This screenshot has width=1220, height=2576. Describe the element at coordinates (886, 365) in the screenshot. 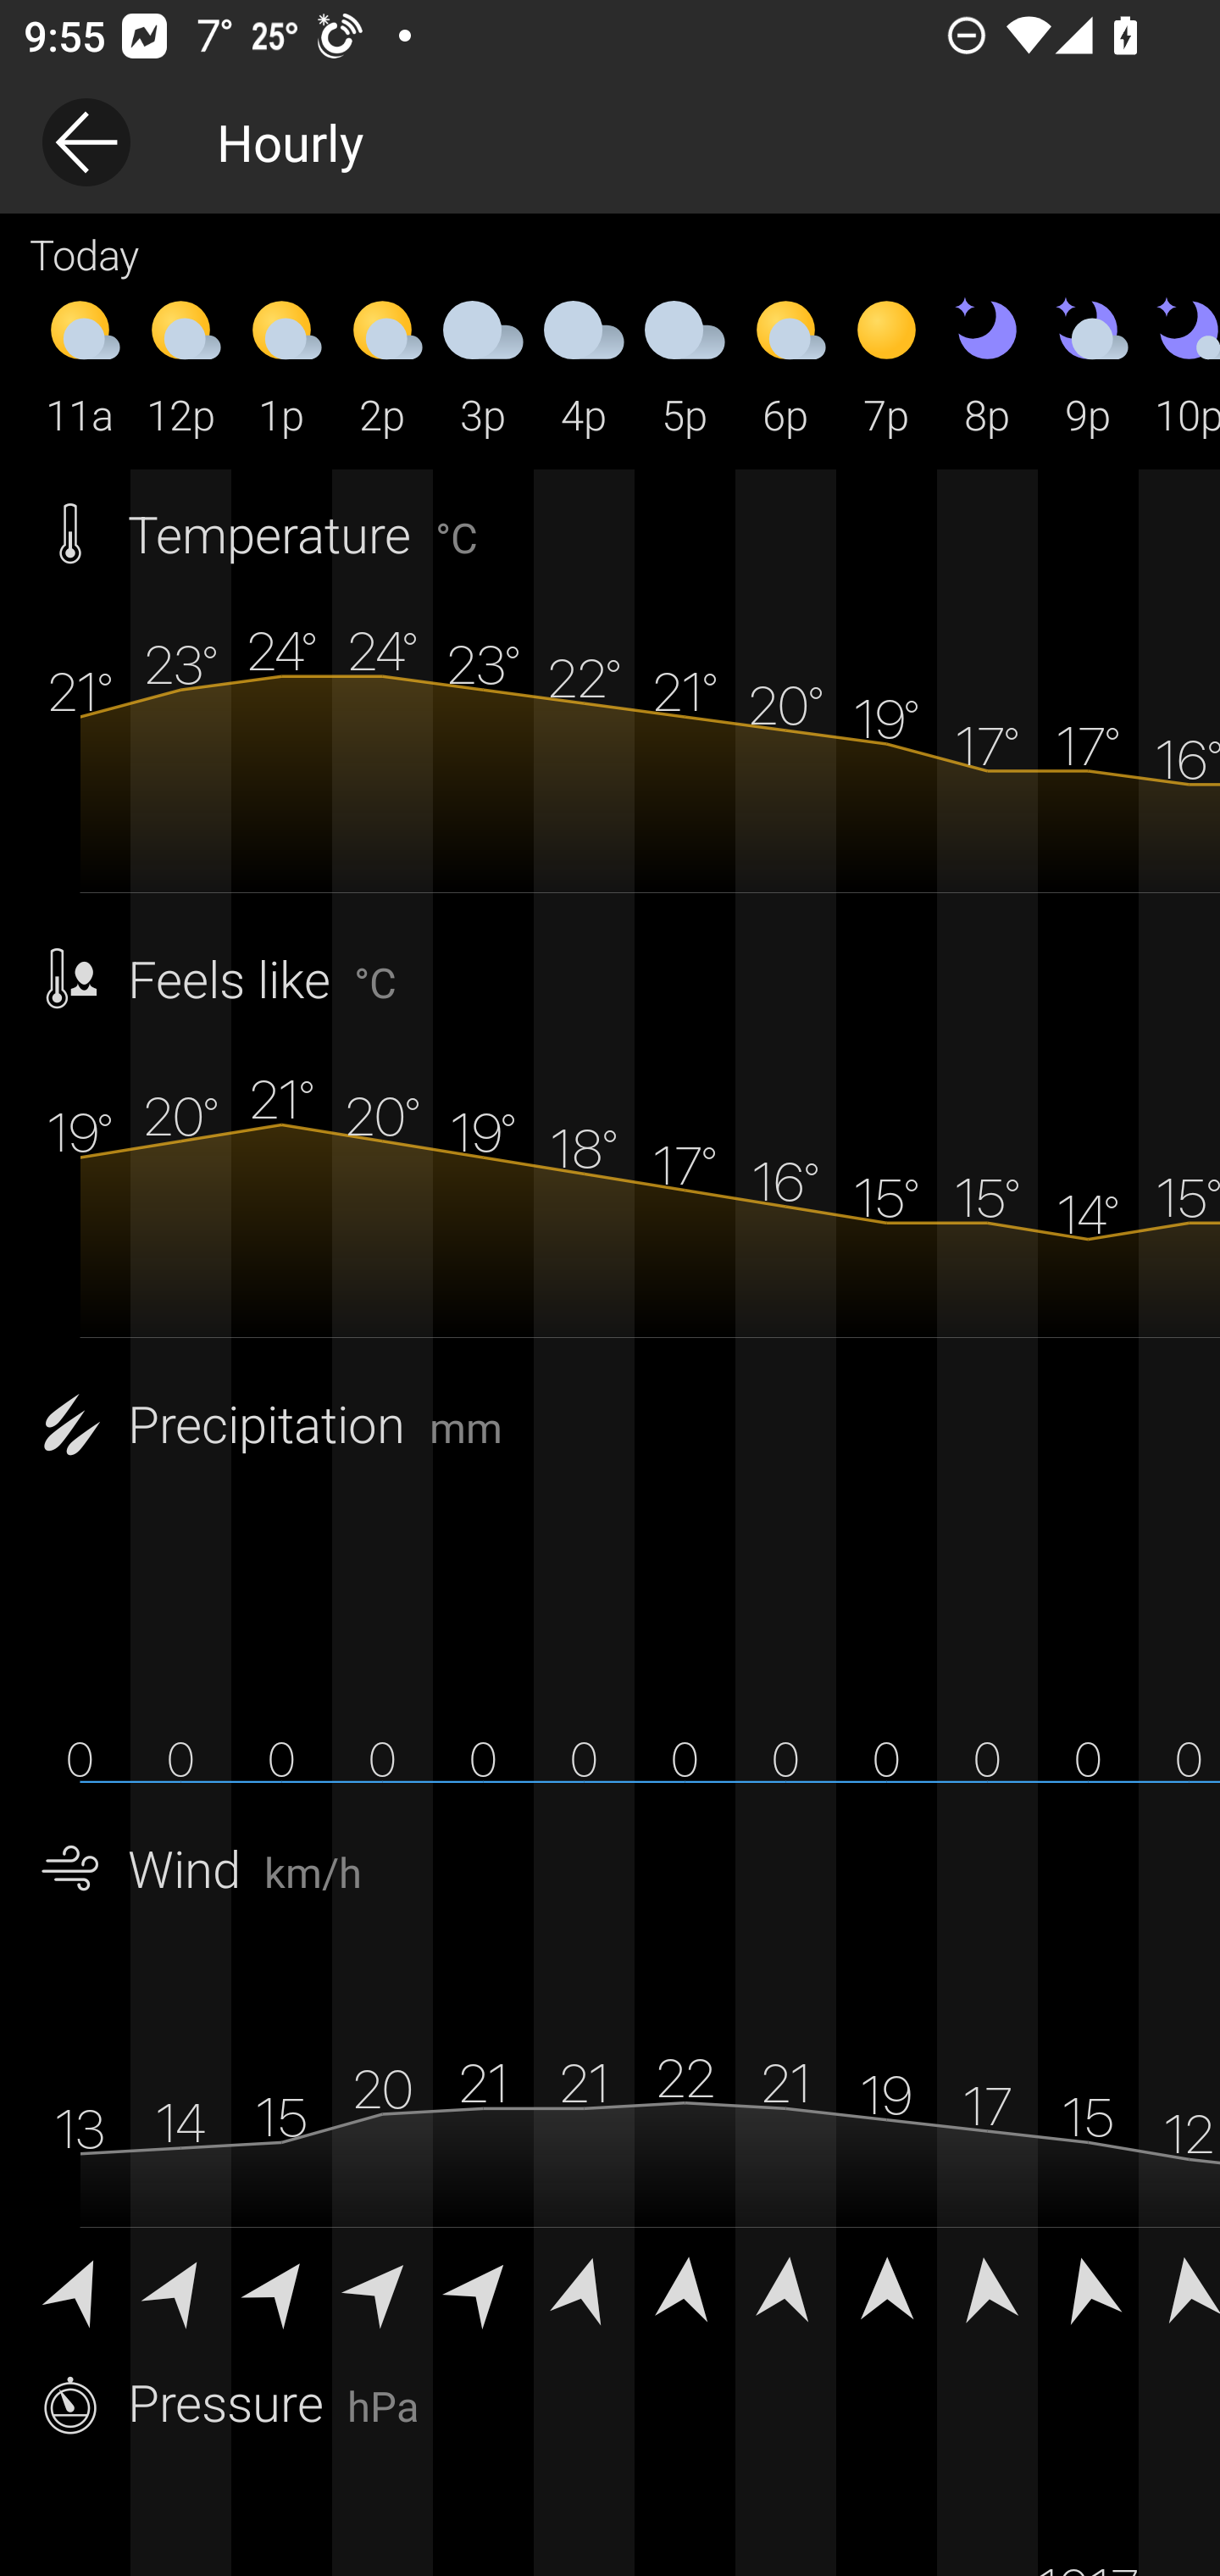

I see `7p` at that location.